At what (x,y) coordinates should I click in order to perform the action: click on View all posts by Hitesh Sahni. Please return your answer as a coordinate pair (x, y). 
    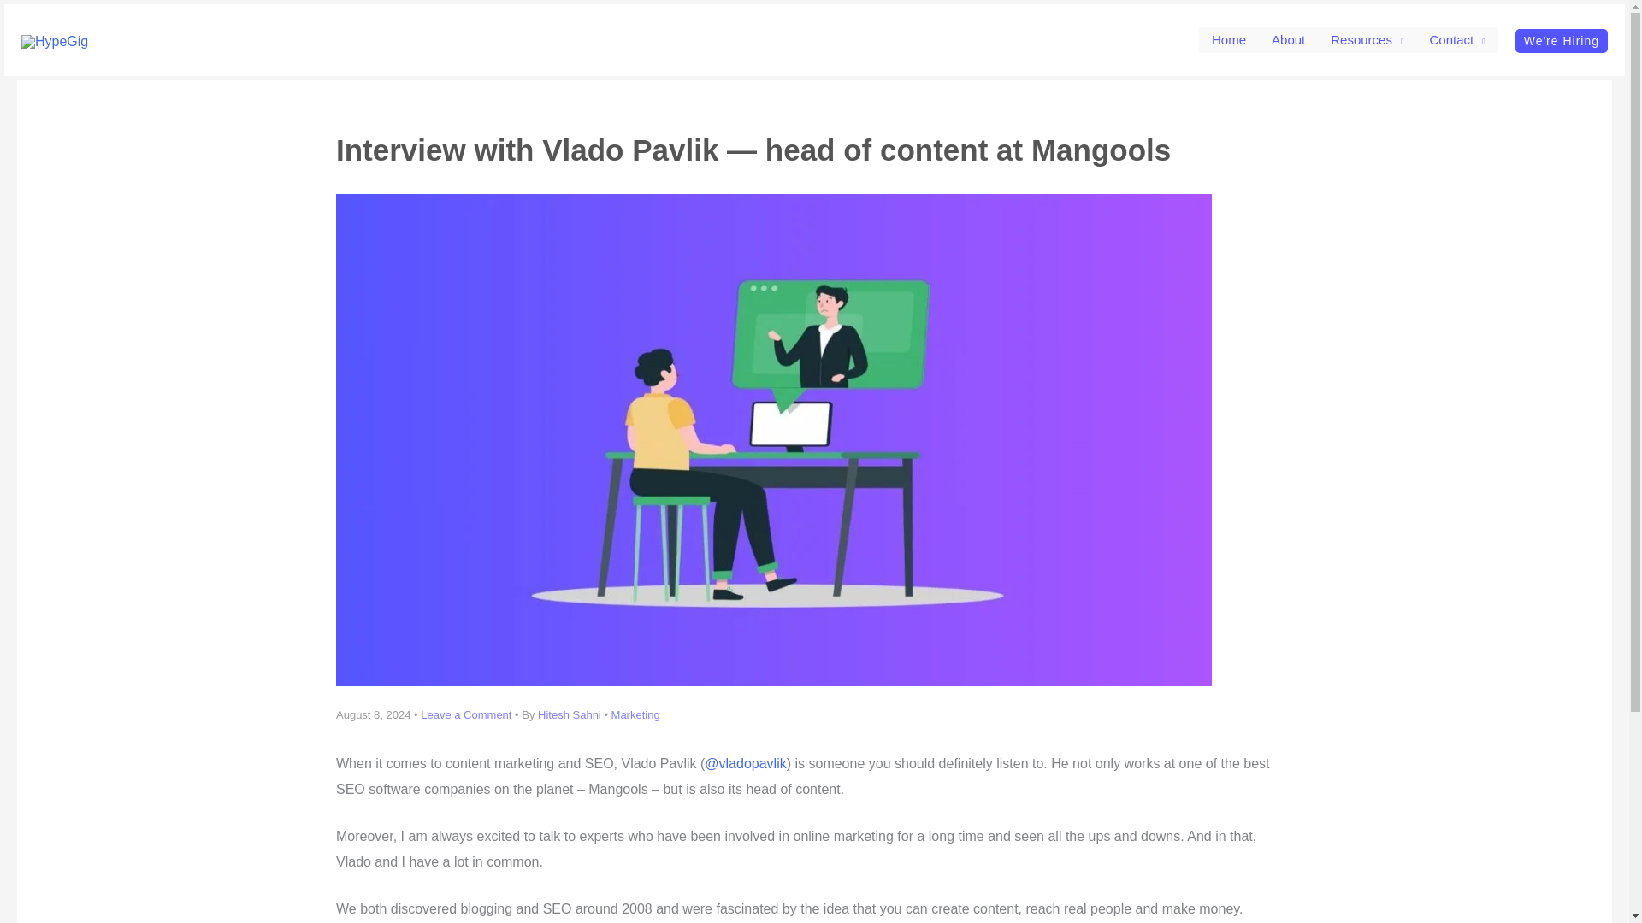
    Looking at the image, I should click on (571, 714).